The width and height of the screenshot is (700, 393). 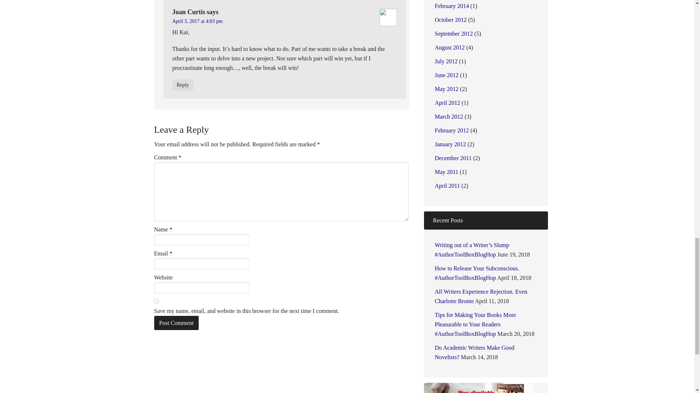 I want to click on Post Comment, so click(x=176, y=323).